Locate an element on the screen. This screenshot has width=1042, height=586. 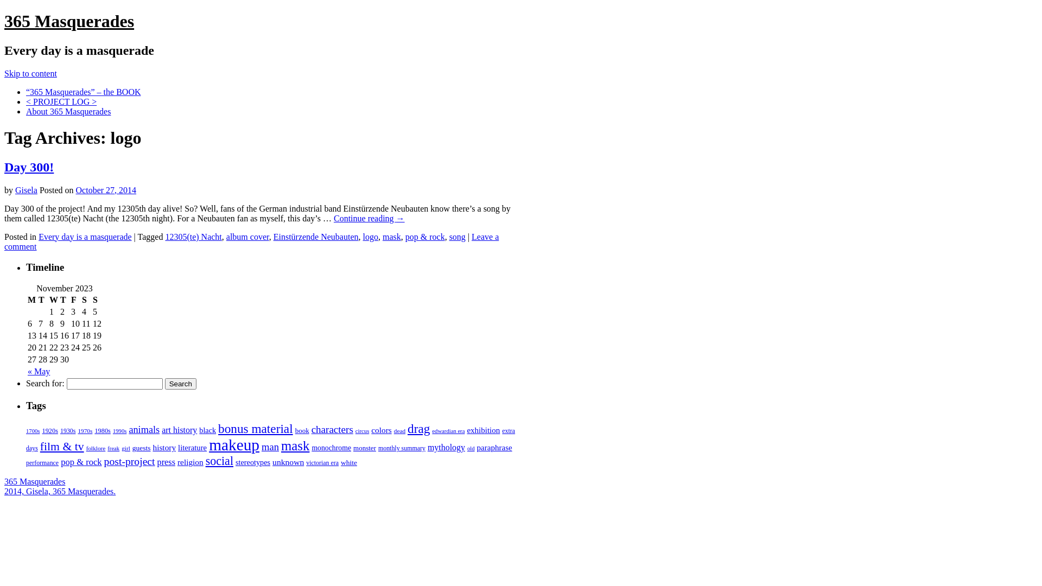
mask is located at coordinates (295, 446).